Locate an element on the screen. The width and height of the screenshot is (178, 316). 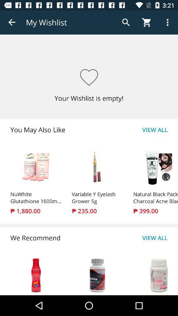
go back is located at coordinates (12, 22).